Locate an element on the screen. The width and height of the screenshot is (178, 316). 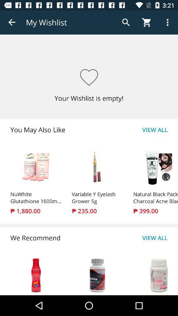
go back is located at coordinates (12, 22).